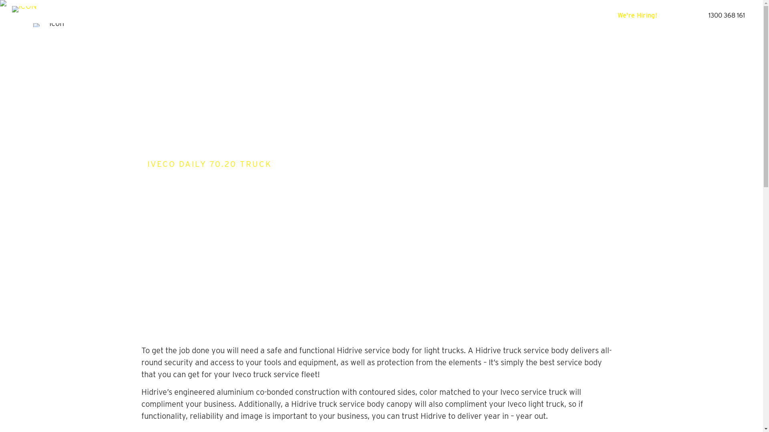 This screenshot has width=769, height=432. I want to click on 1300 368 161, so click(727, 15).